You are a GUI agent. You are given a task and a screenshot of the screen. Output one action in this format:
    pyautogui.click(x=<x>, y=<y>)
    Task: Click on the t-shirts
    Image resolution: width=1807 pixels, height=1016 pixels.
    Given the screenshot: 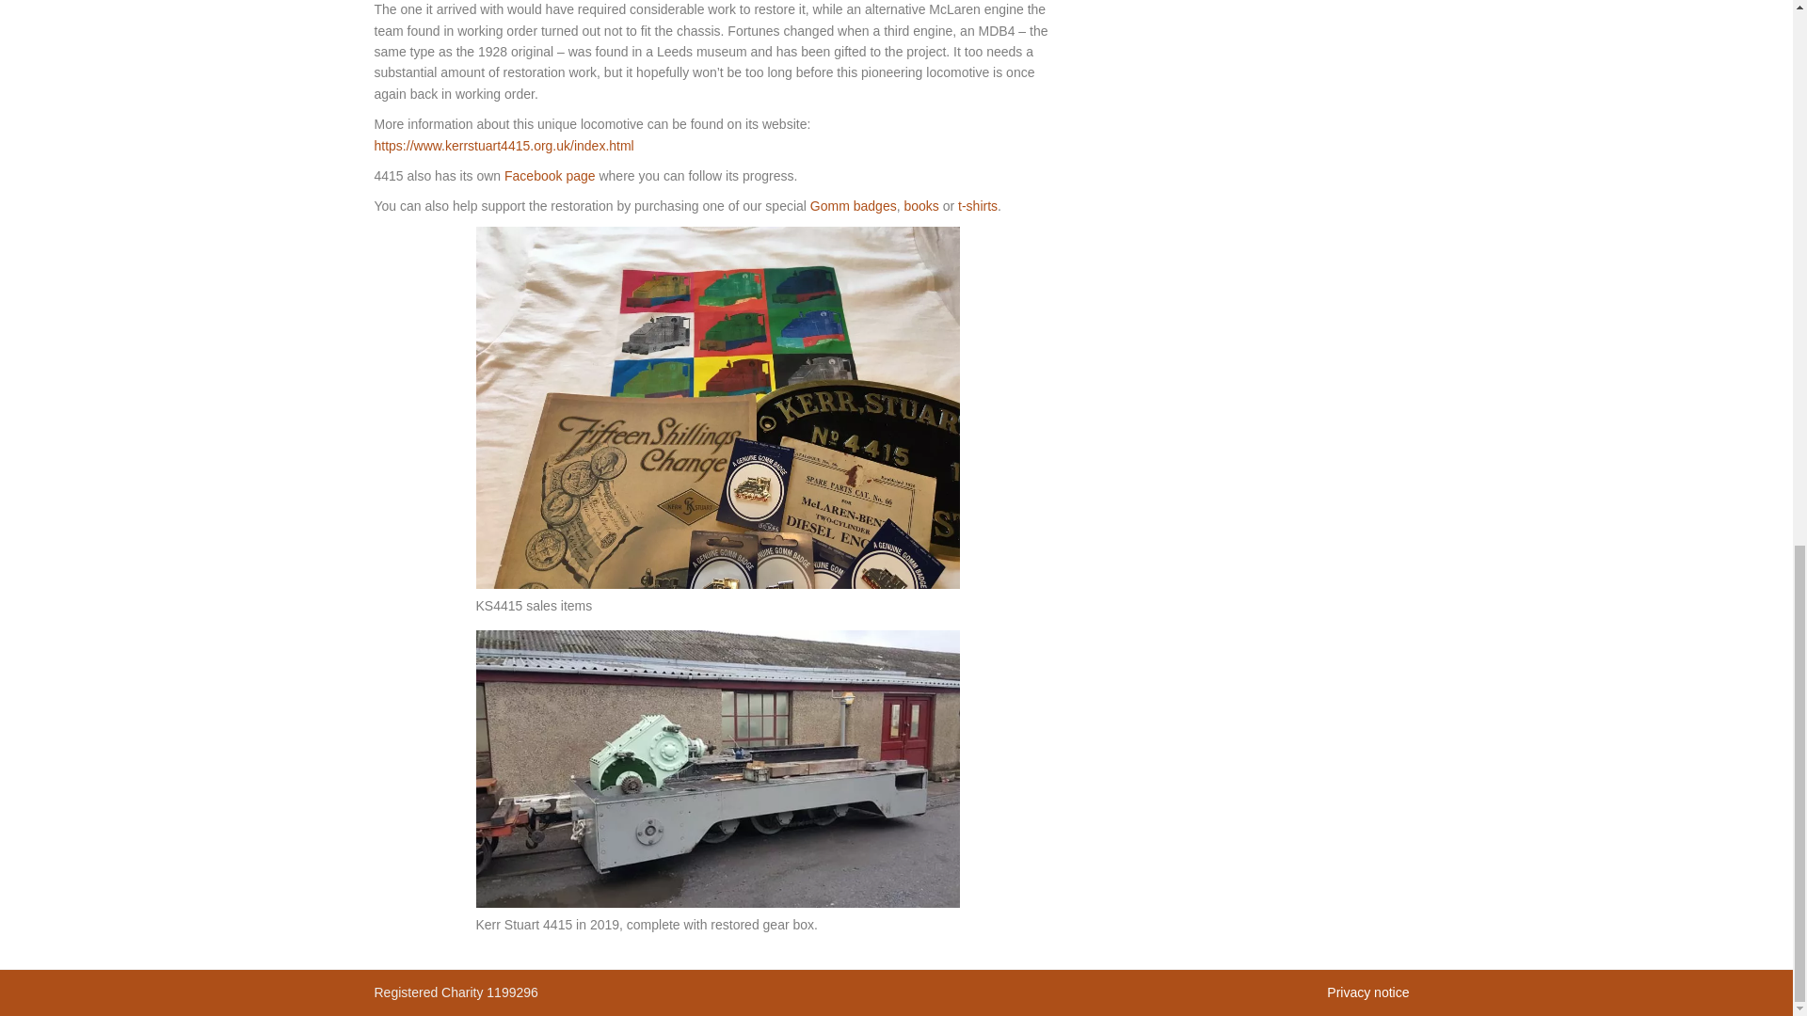 What is the action you would take?
    pyautogui.click(x=977, y=205)
    